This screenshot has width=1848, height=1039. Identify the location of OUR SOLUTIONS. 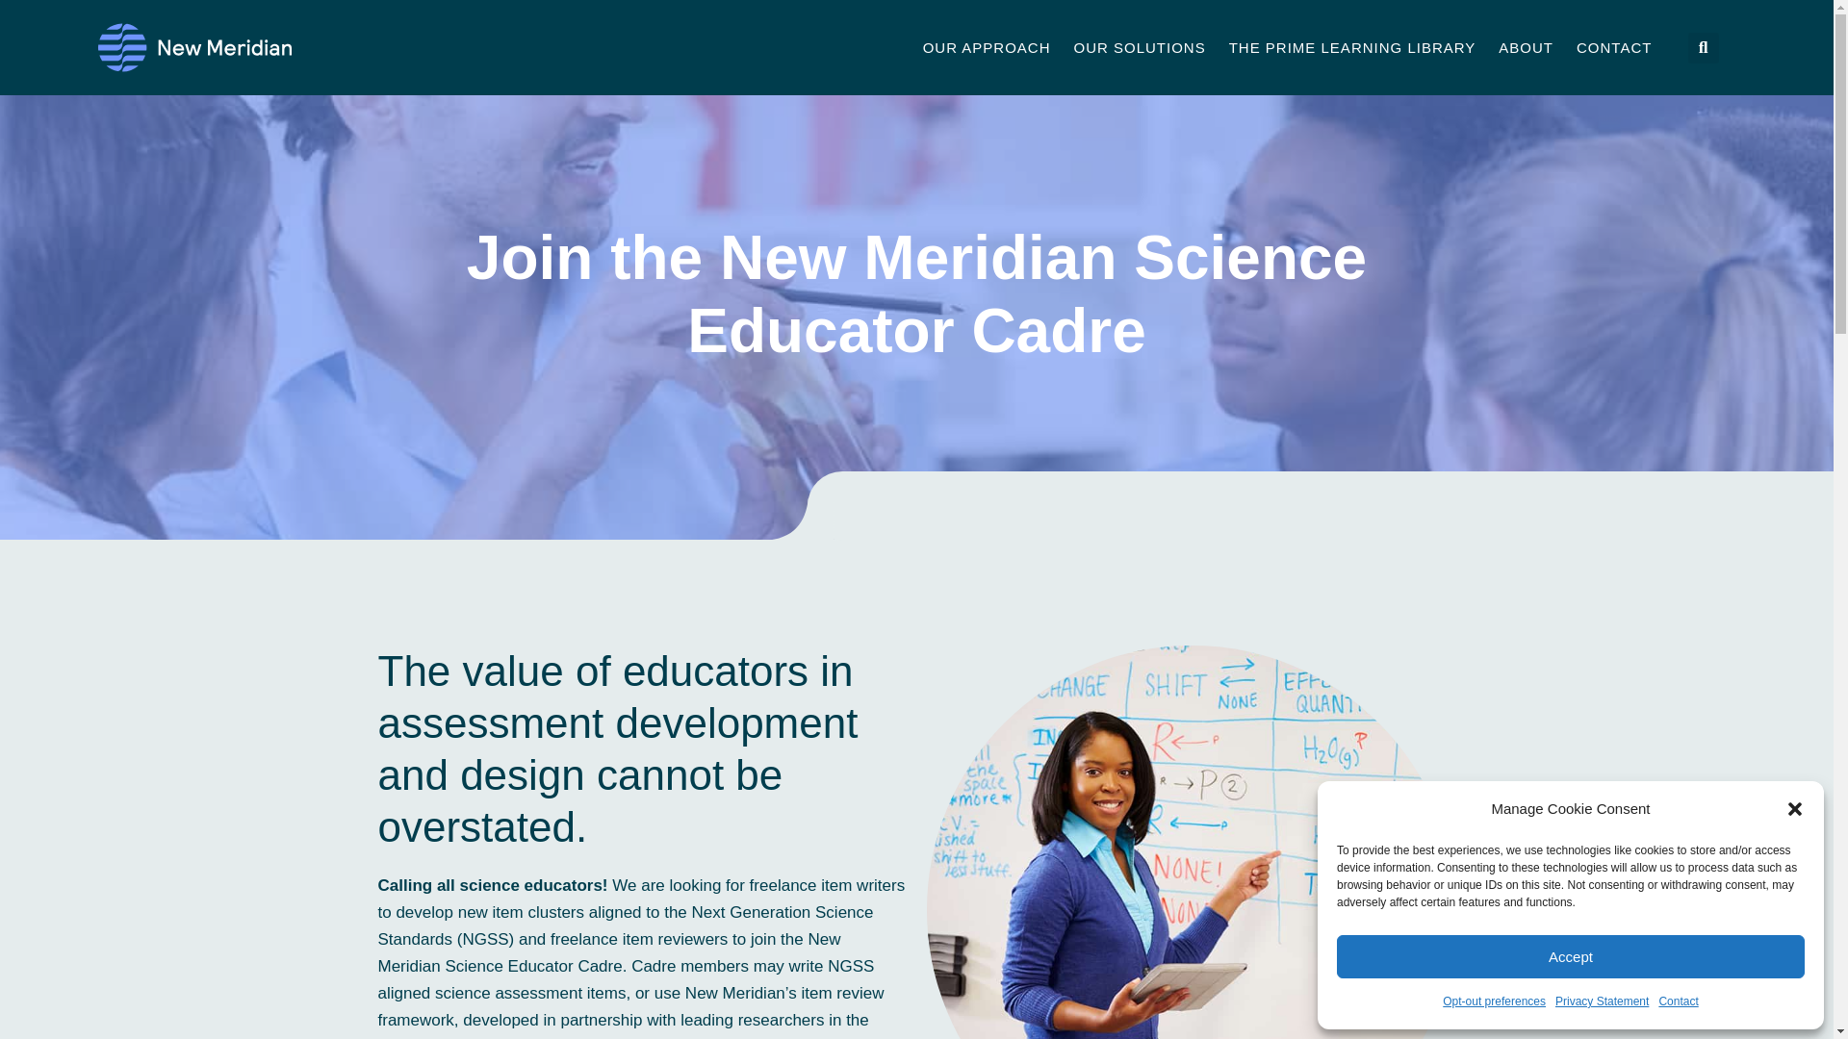
(1140, 46).